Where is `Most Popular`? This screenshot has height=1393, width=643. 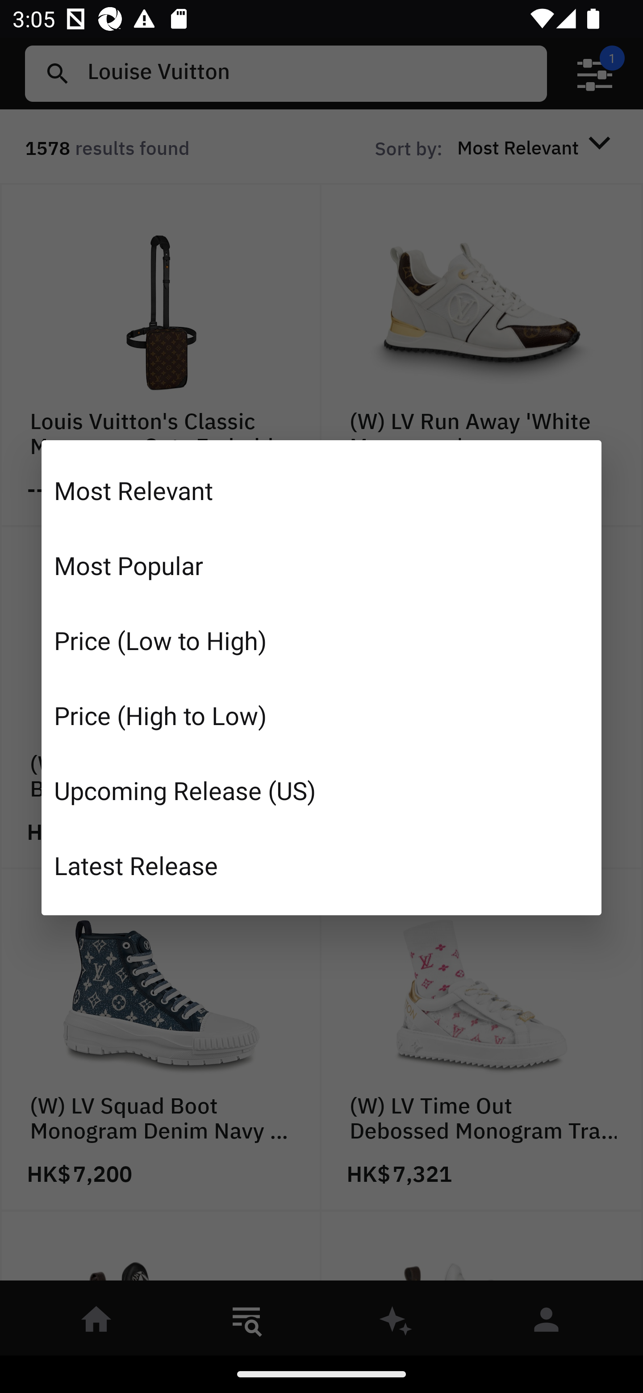 Most Popular is located at coordinates (321, 565).